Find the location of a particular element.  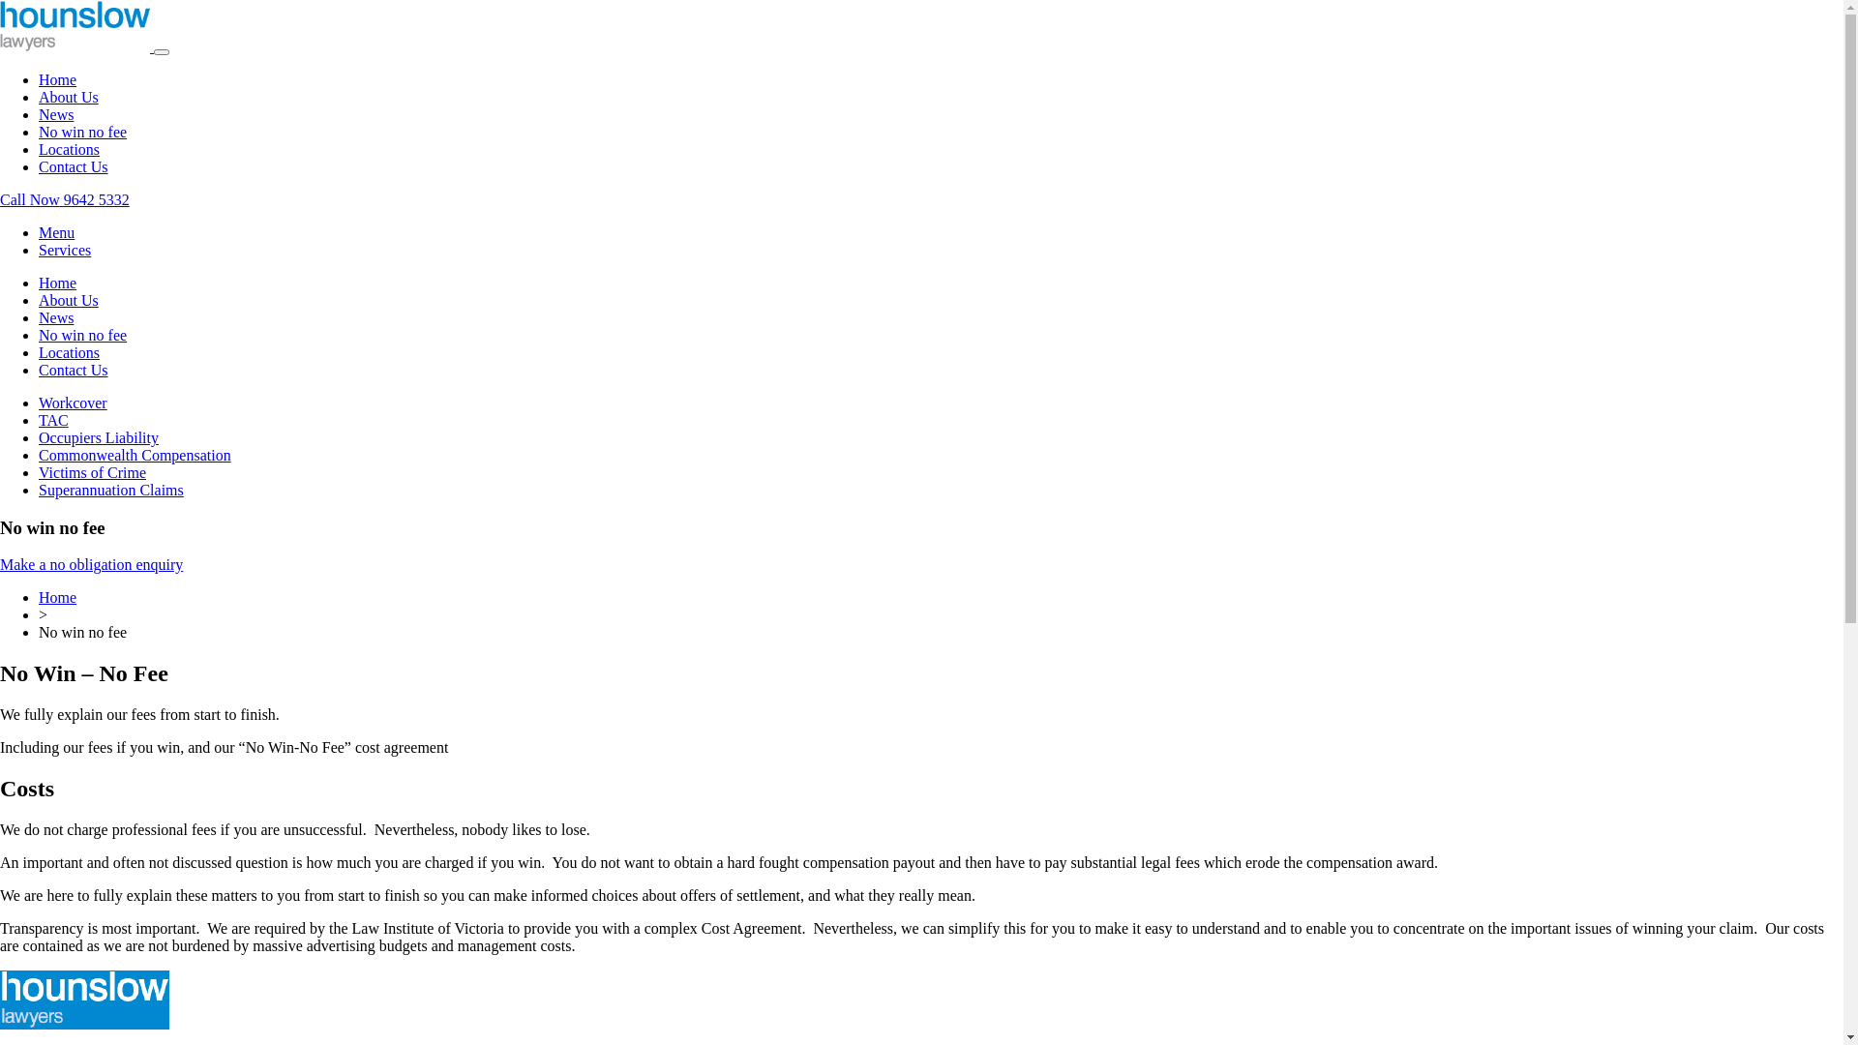

Menu is located at coordinates (56, 232).